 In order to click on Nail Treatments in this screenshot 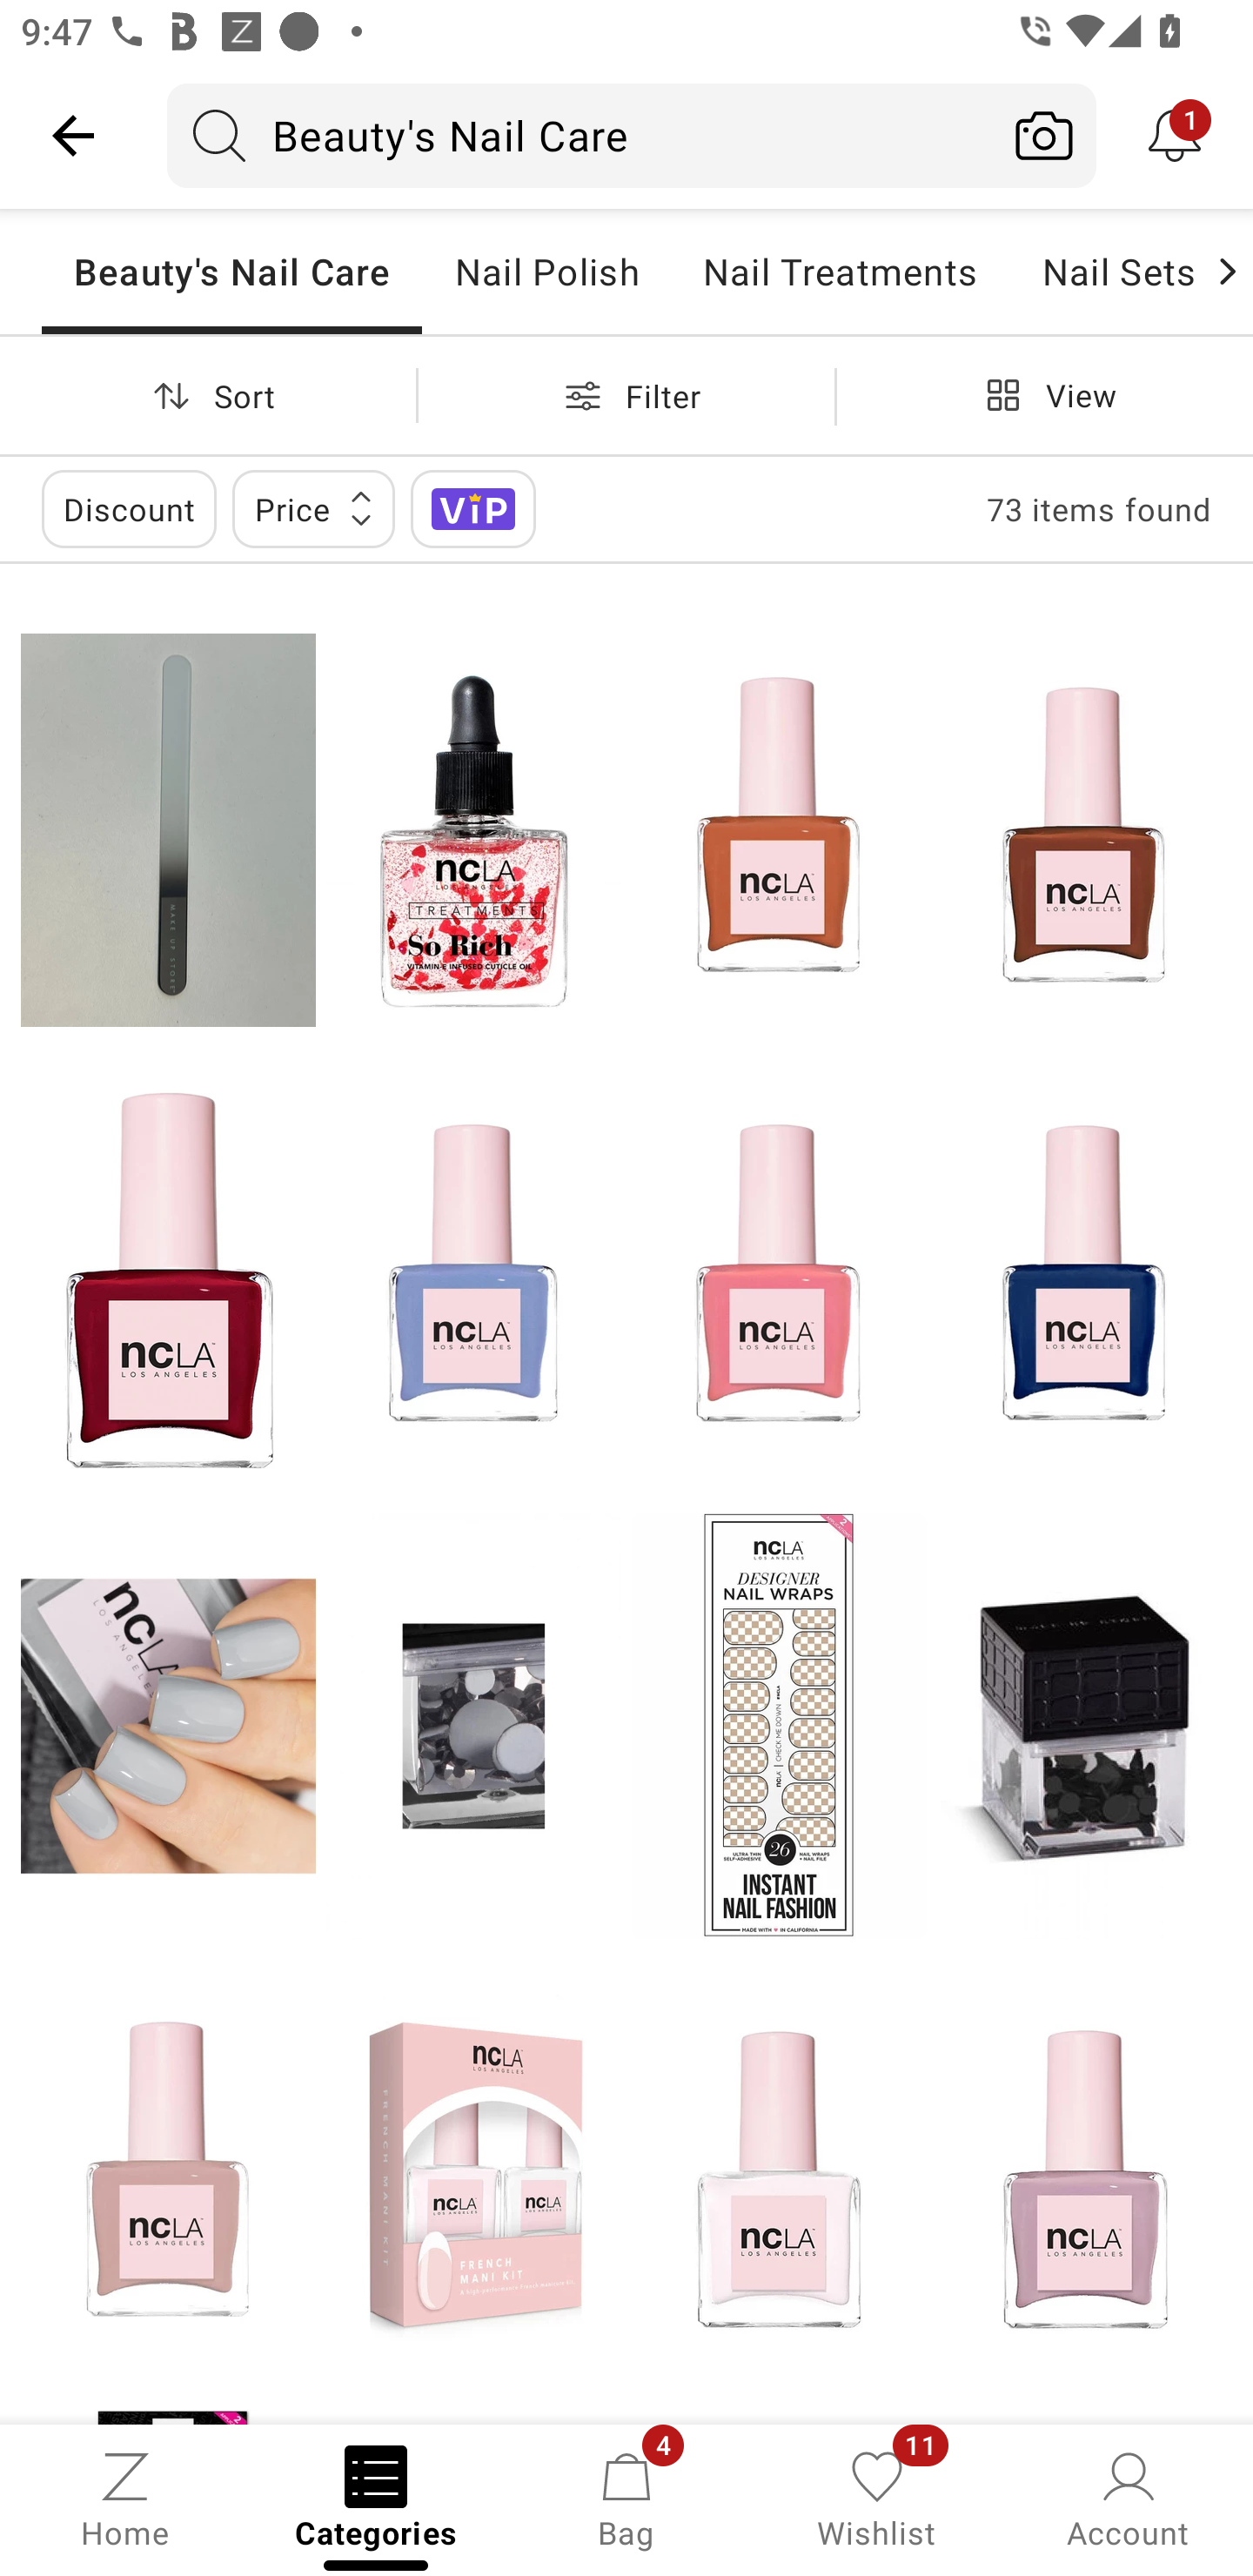, I will do `click(840, 272)`.